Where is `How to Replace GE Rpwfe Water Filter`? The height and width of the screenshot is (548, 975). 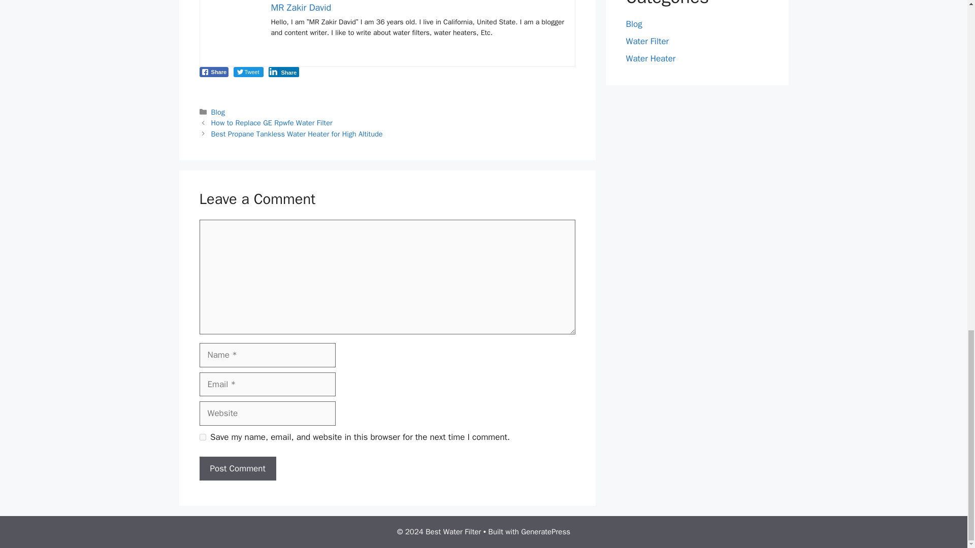
How to Replace GE Rpwfe Water Filter is located at coordinates (272, 123).